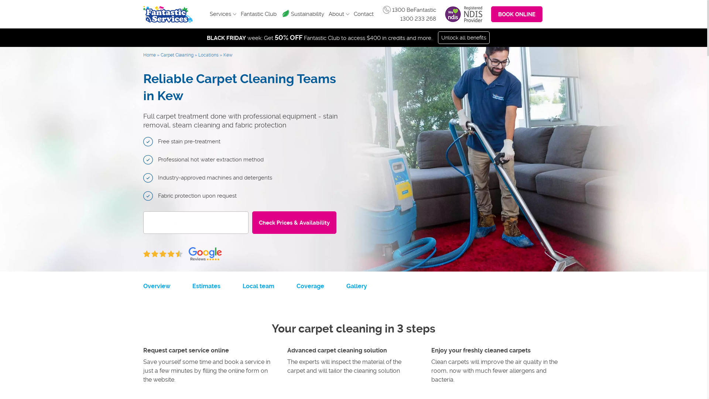 The image size is (709, 399). Describe the element at coordinates (223, 14) in the screenshot. I see `Services` at that location.